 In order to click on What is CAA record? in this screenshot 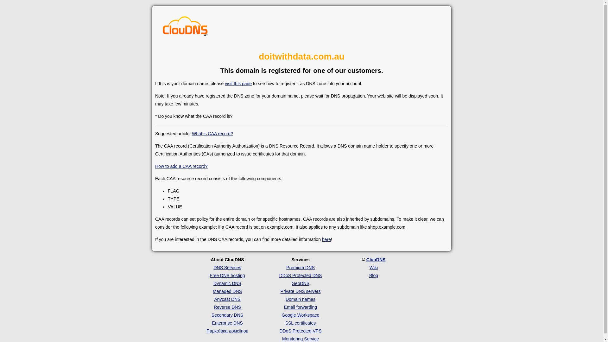, I will do `click(212, 134)`.